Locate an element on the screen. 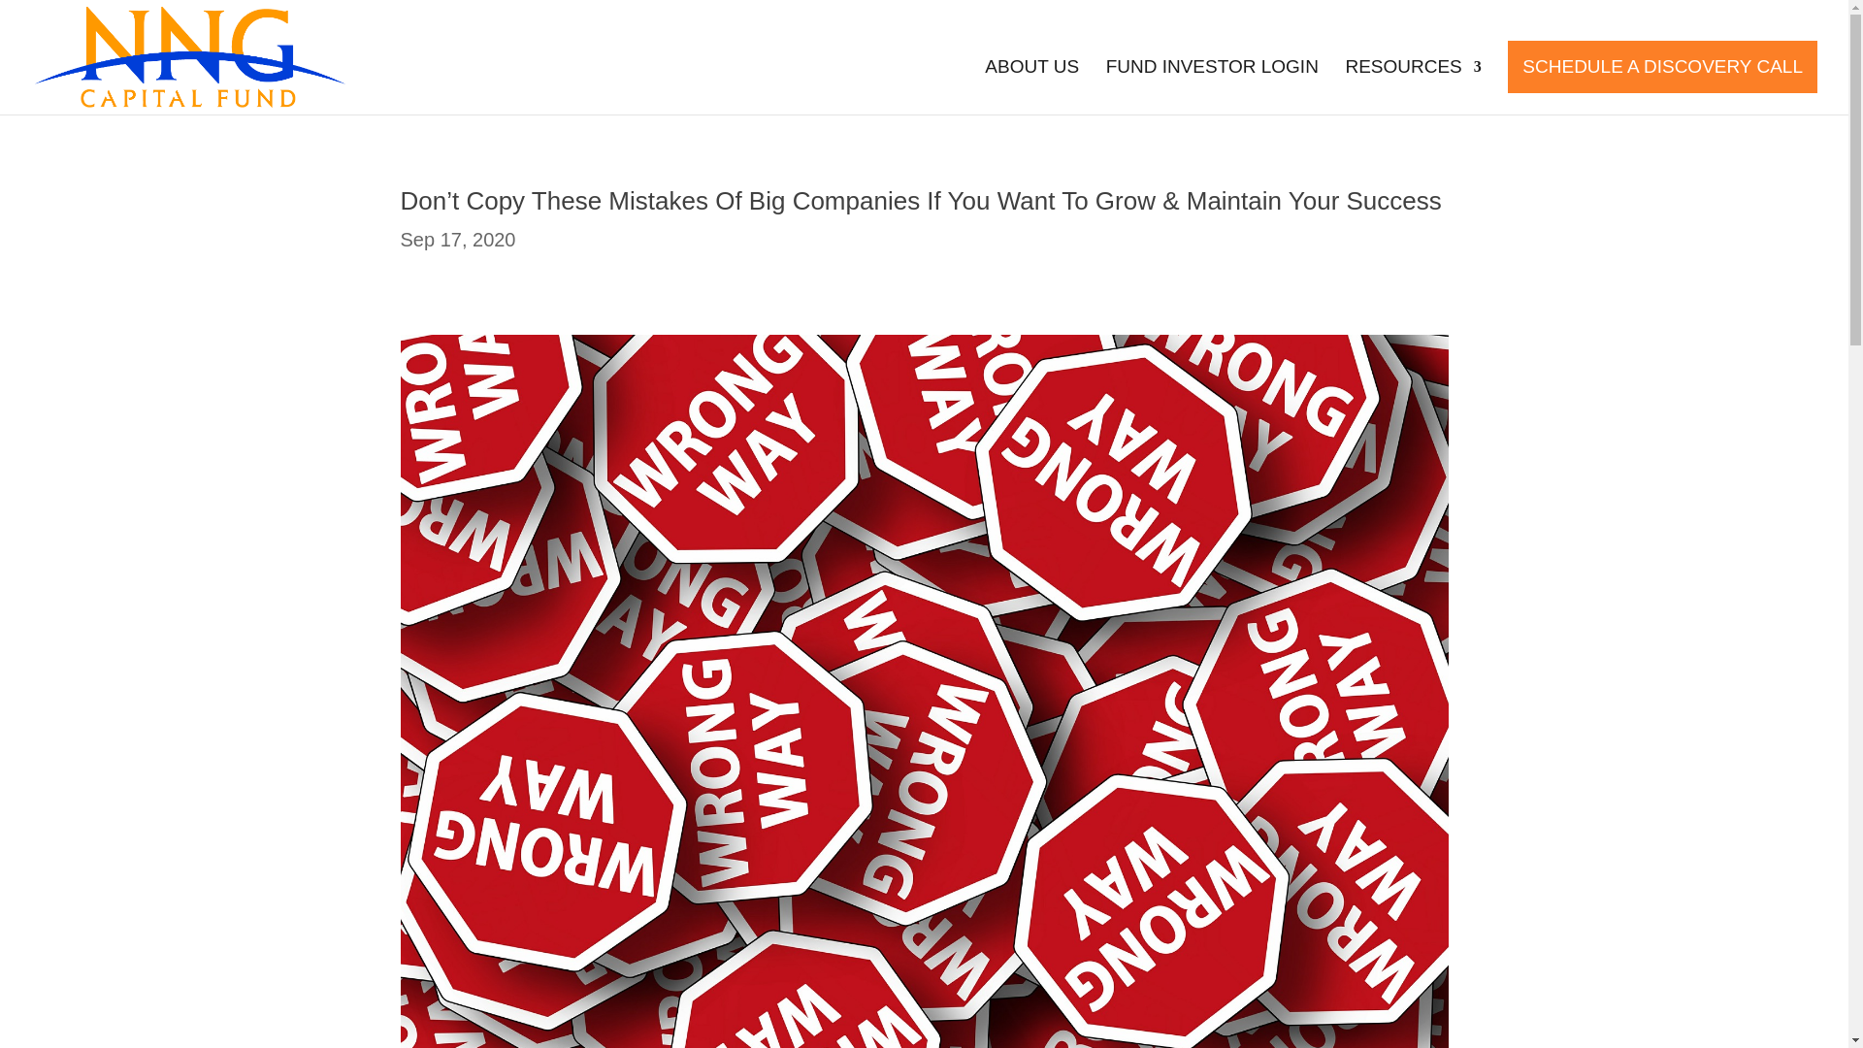 Image resolution: width=1863 pixels, height=1048 pixels. FUND INVESTOR LOGIN is located at coordinates (1213, 86).